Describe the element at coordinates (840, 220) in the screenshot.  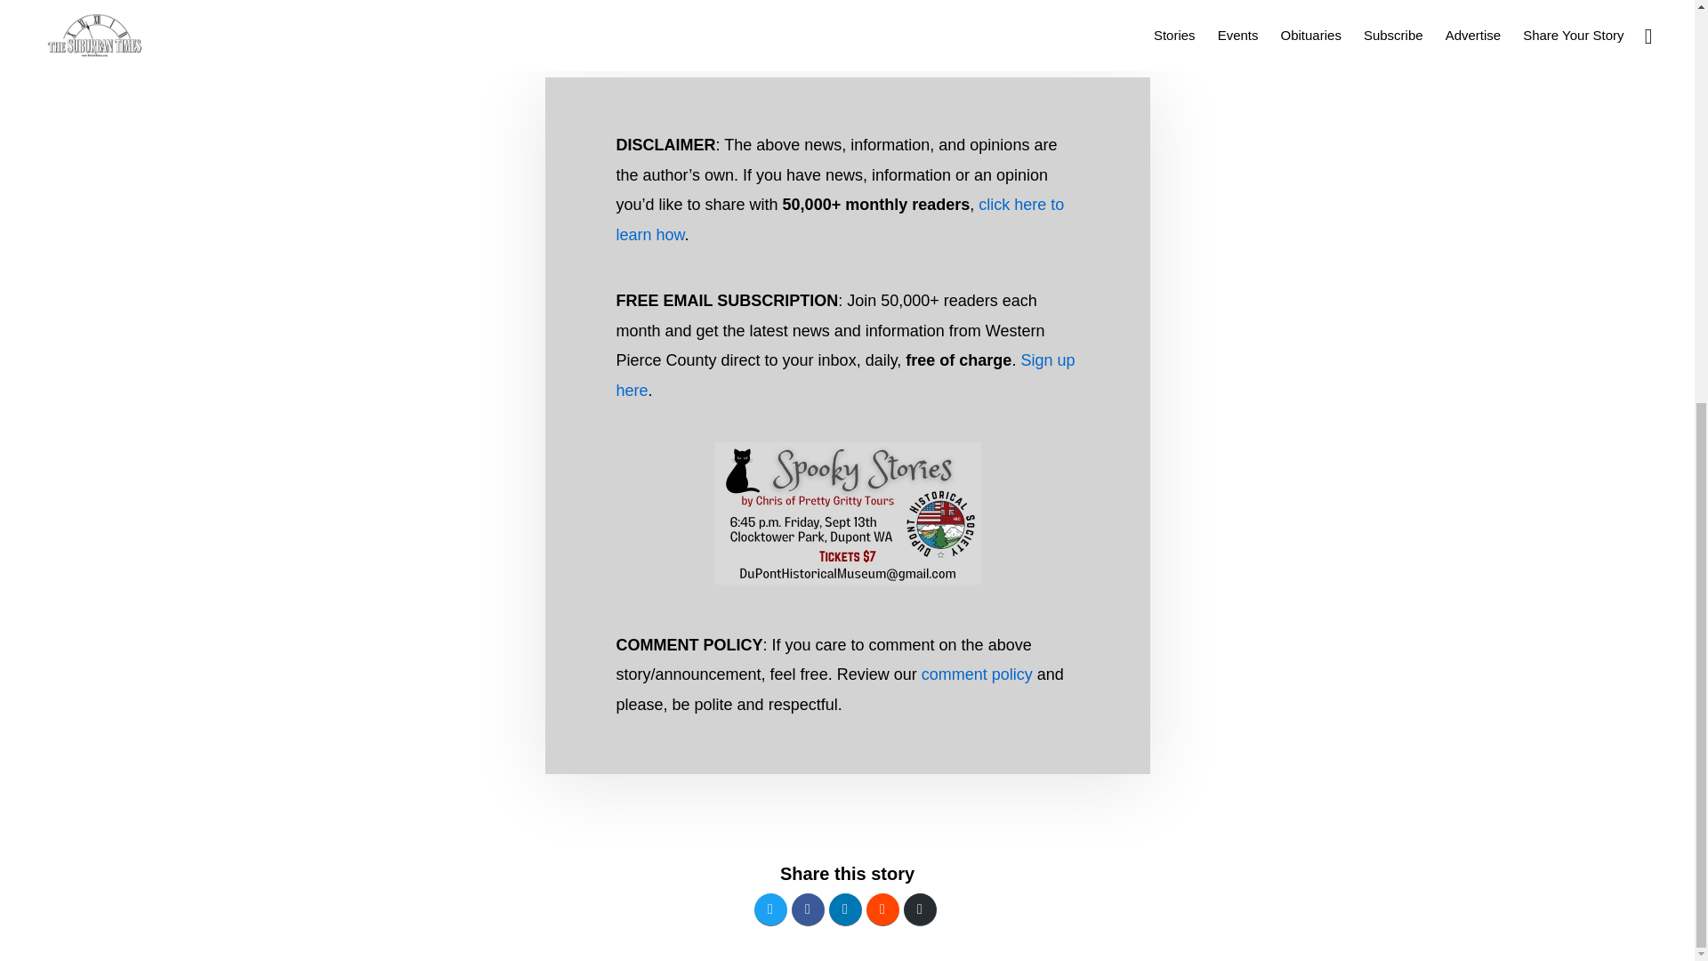
I see `click here to learn how` at that location.